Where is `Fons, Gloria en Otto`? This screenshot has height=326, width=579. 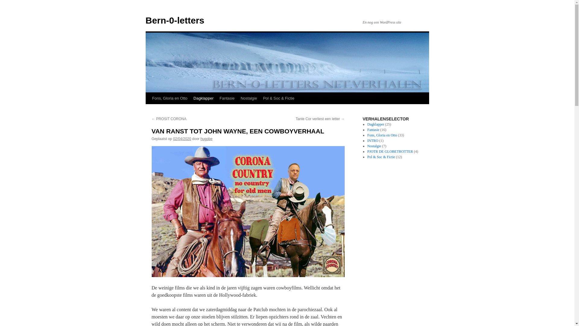 Fons, Gloria en Otto is located at coordinates (382, 135).